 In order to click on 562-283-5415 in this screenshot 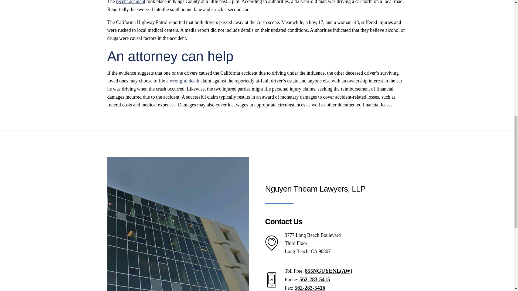, I will do `click(315, 279)`.